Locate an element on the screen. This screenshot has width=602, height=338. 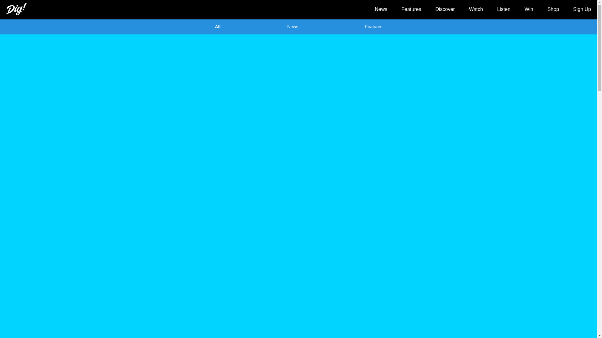
Shop is located at coordinates (553, 9).